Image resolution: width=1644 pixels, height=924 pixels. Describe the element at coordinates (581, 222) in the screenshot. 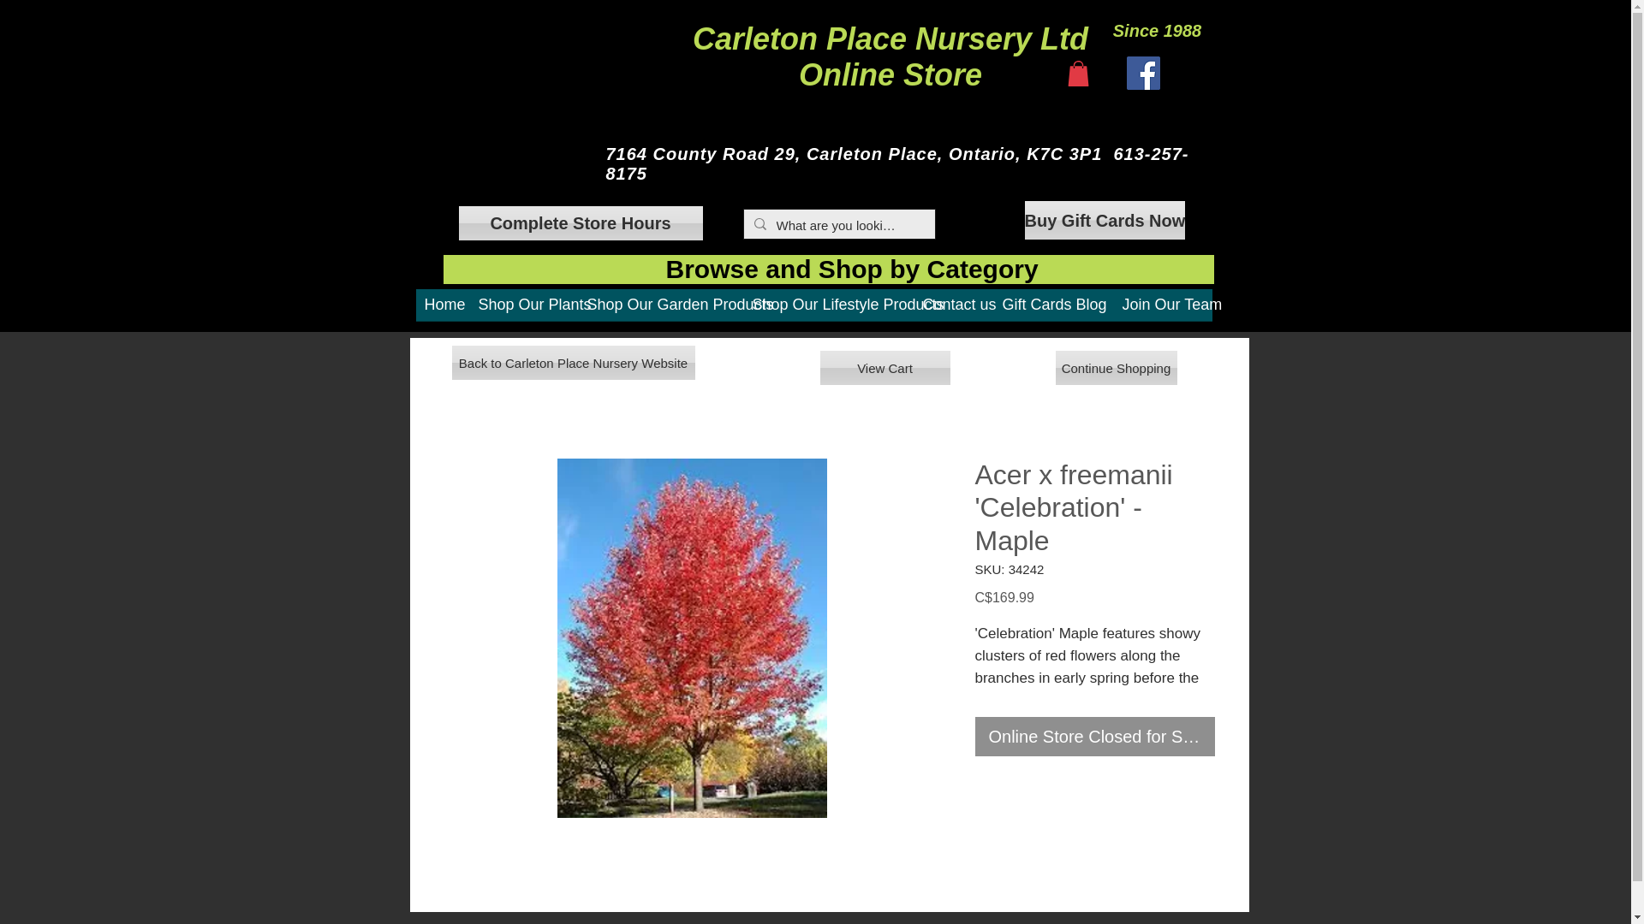

I see `Complete Store Hours` at that location.